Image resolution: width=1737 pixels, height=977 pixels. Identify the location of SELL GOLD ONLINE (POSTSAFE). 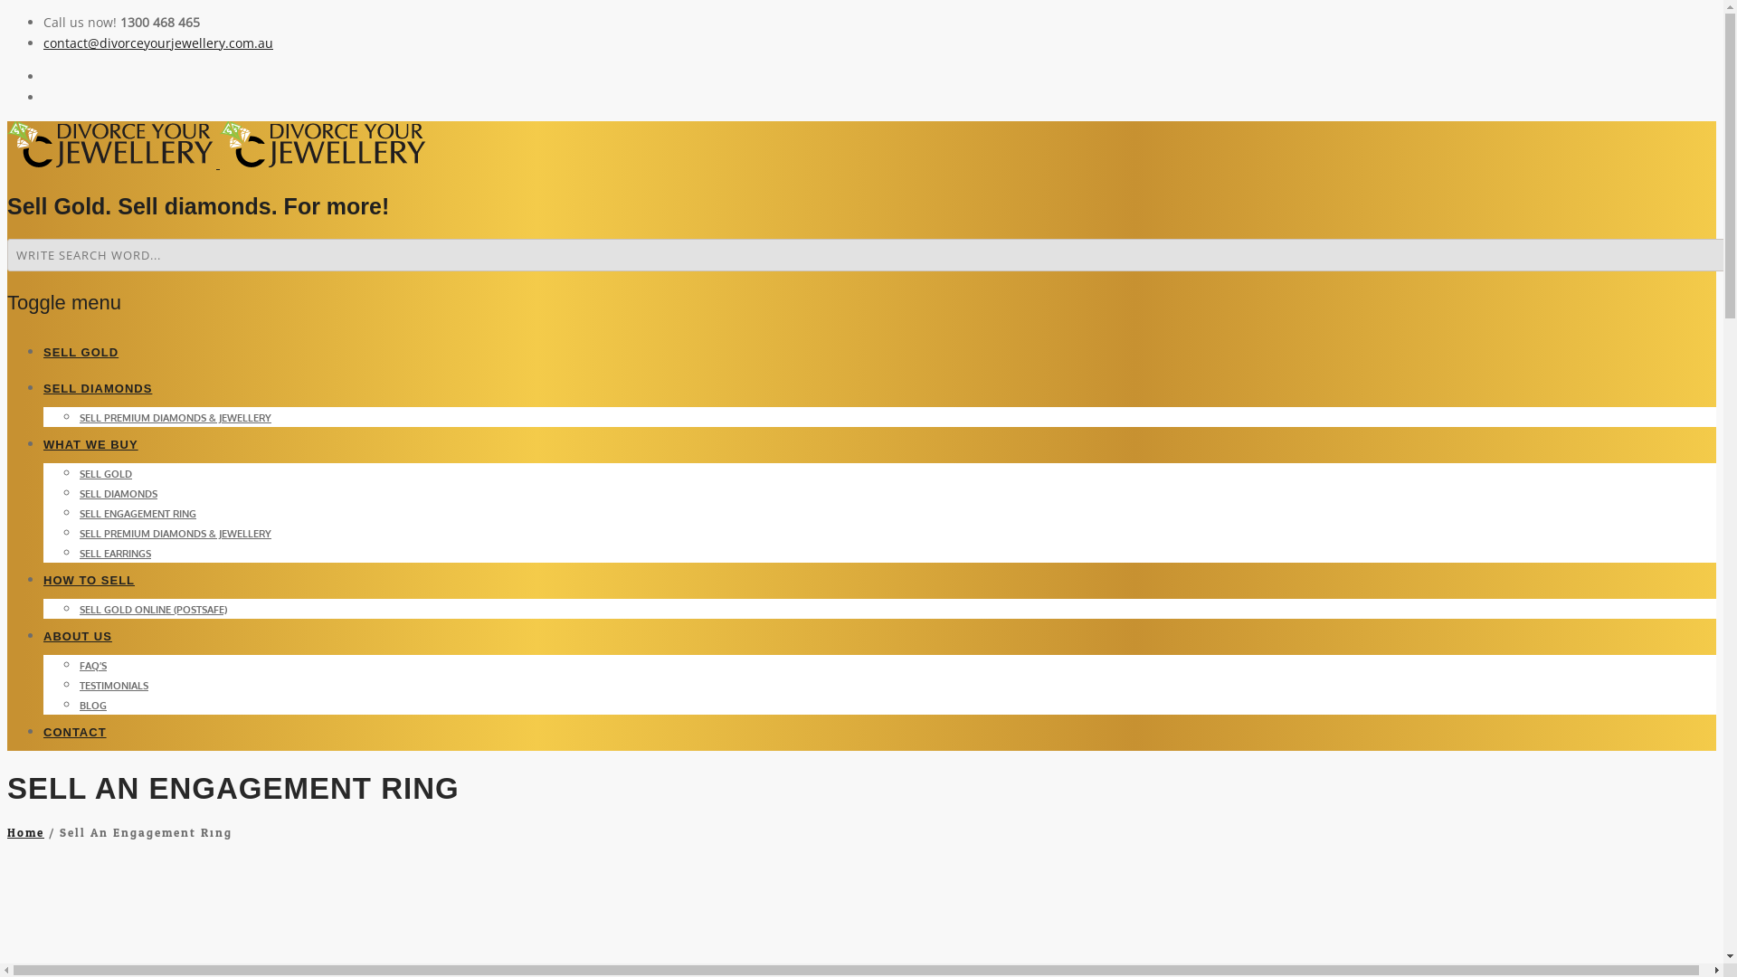
(154, 609).